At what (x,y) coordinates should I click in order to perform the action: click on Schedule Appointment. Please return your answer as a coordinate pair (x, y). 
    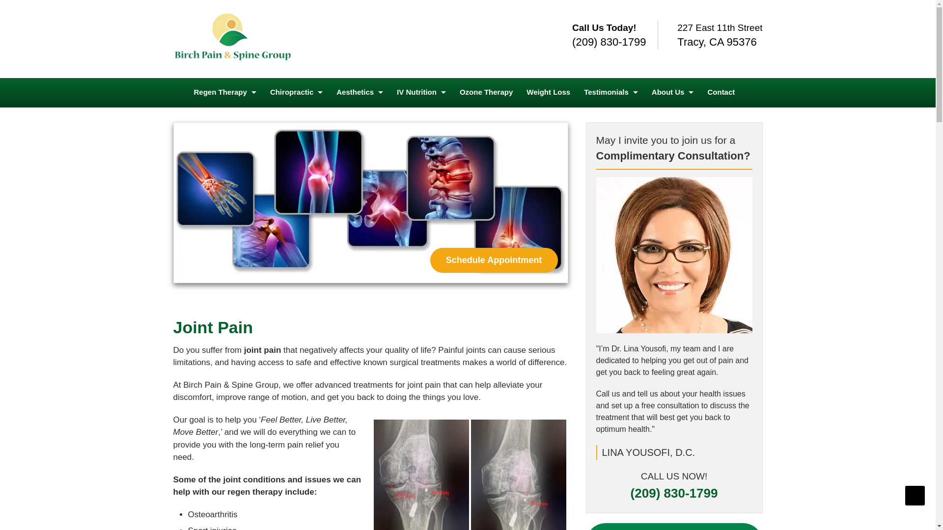
    Looking at the image, I should click on (494, 260).